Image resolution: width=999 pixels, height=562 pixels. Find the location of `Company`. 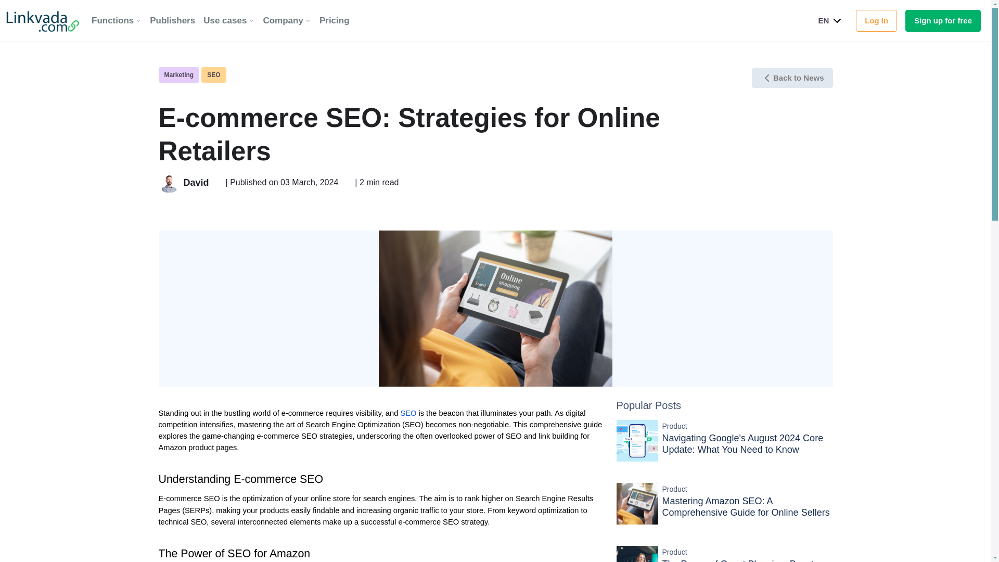

Company is located at coordinates (287, 21).